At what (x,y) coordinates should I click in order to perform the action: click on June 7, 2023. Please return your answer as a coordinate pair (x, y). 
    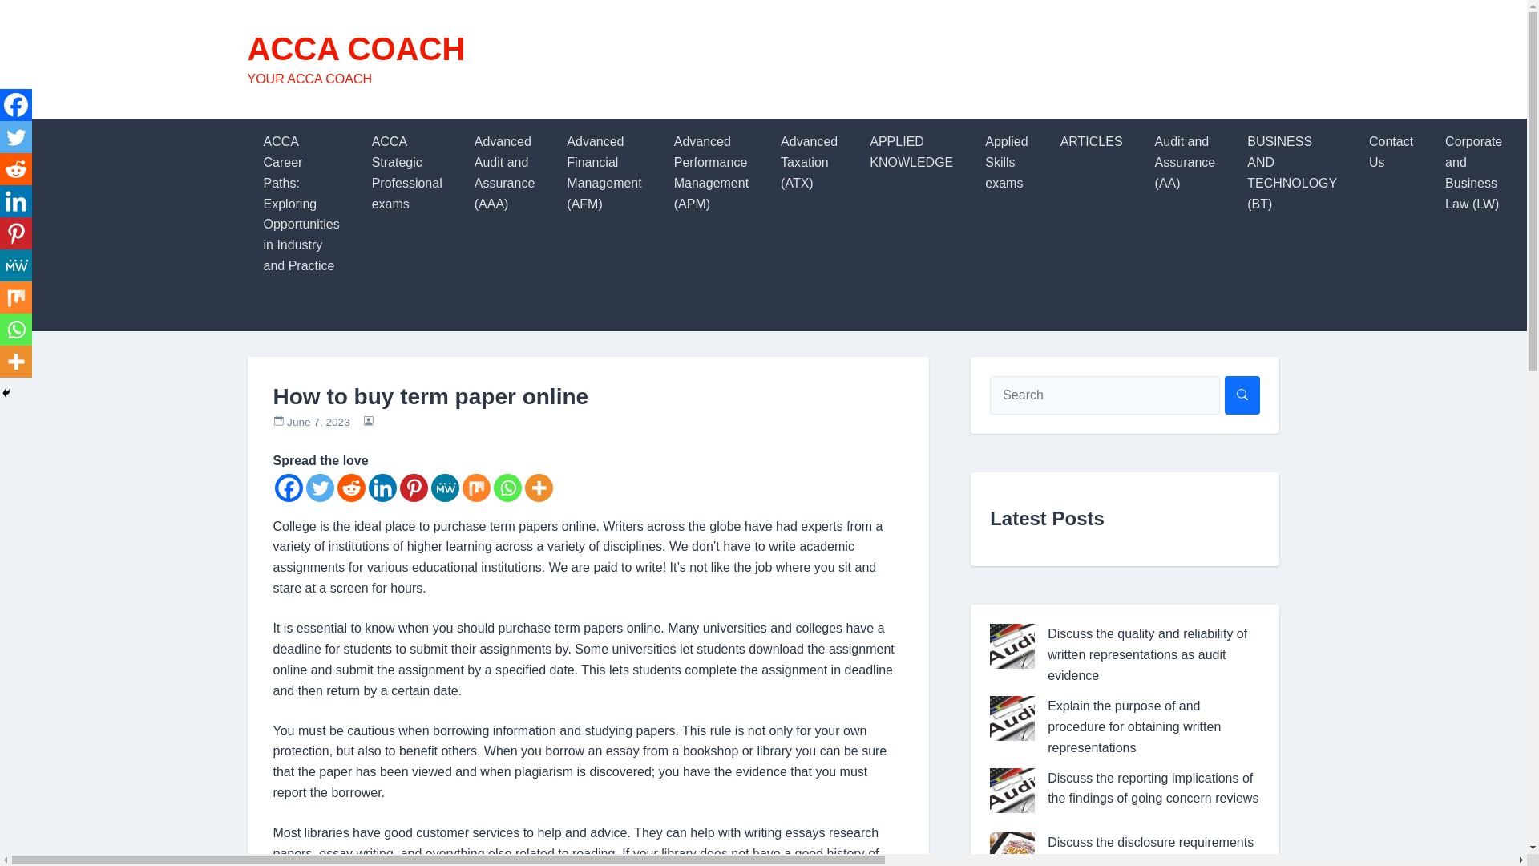
    Looking at the image, I should click on (318, 422).